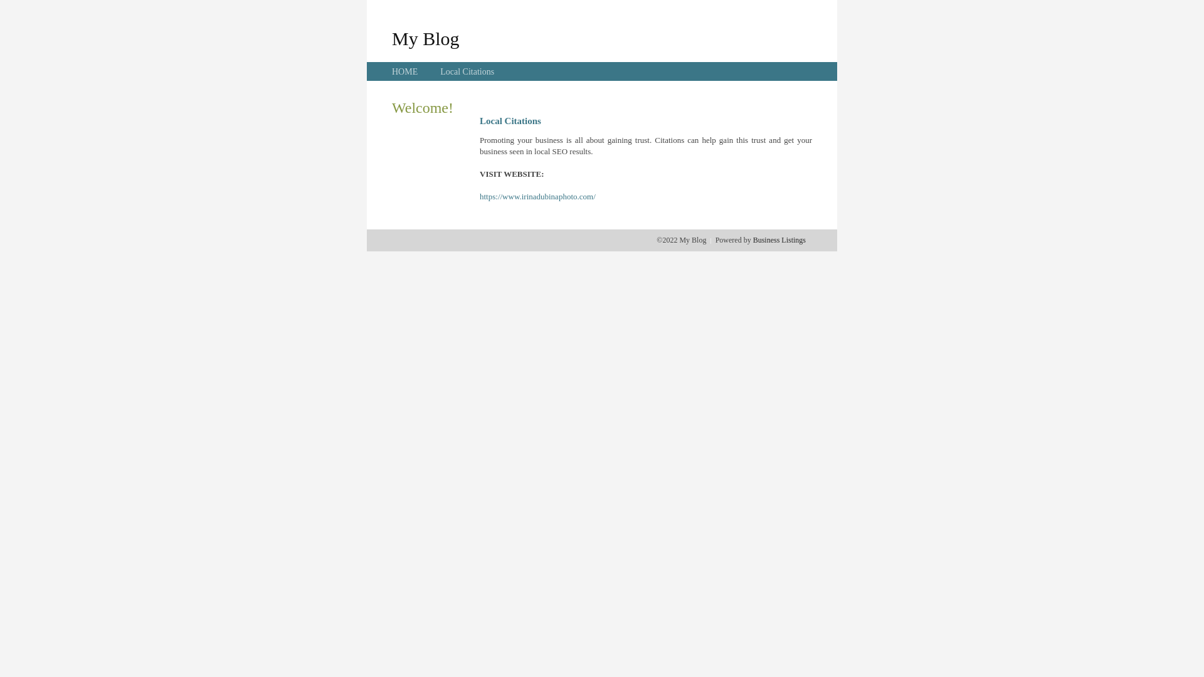 The image size is (1204, 677). I want to click on Local Citations, so click(467, 71).